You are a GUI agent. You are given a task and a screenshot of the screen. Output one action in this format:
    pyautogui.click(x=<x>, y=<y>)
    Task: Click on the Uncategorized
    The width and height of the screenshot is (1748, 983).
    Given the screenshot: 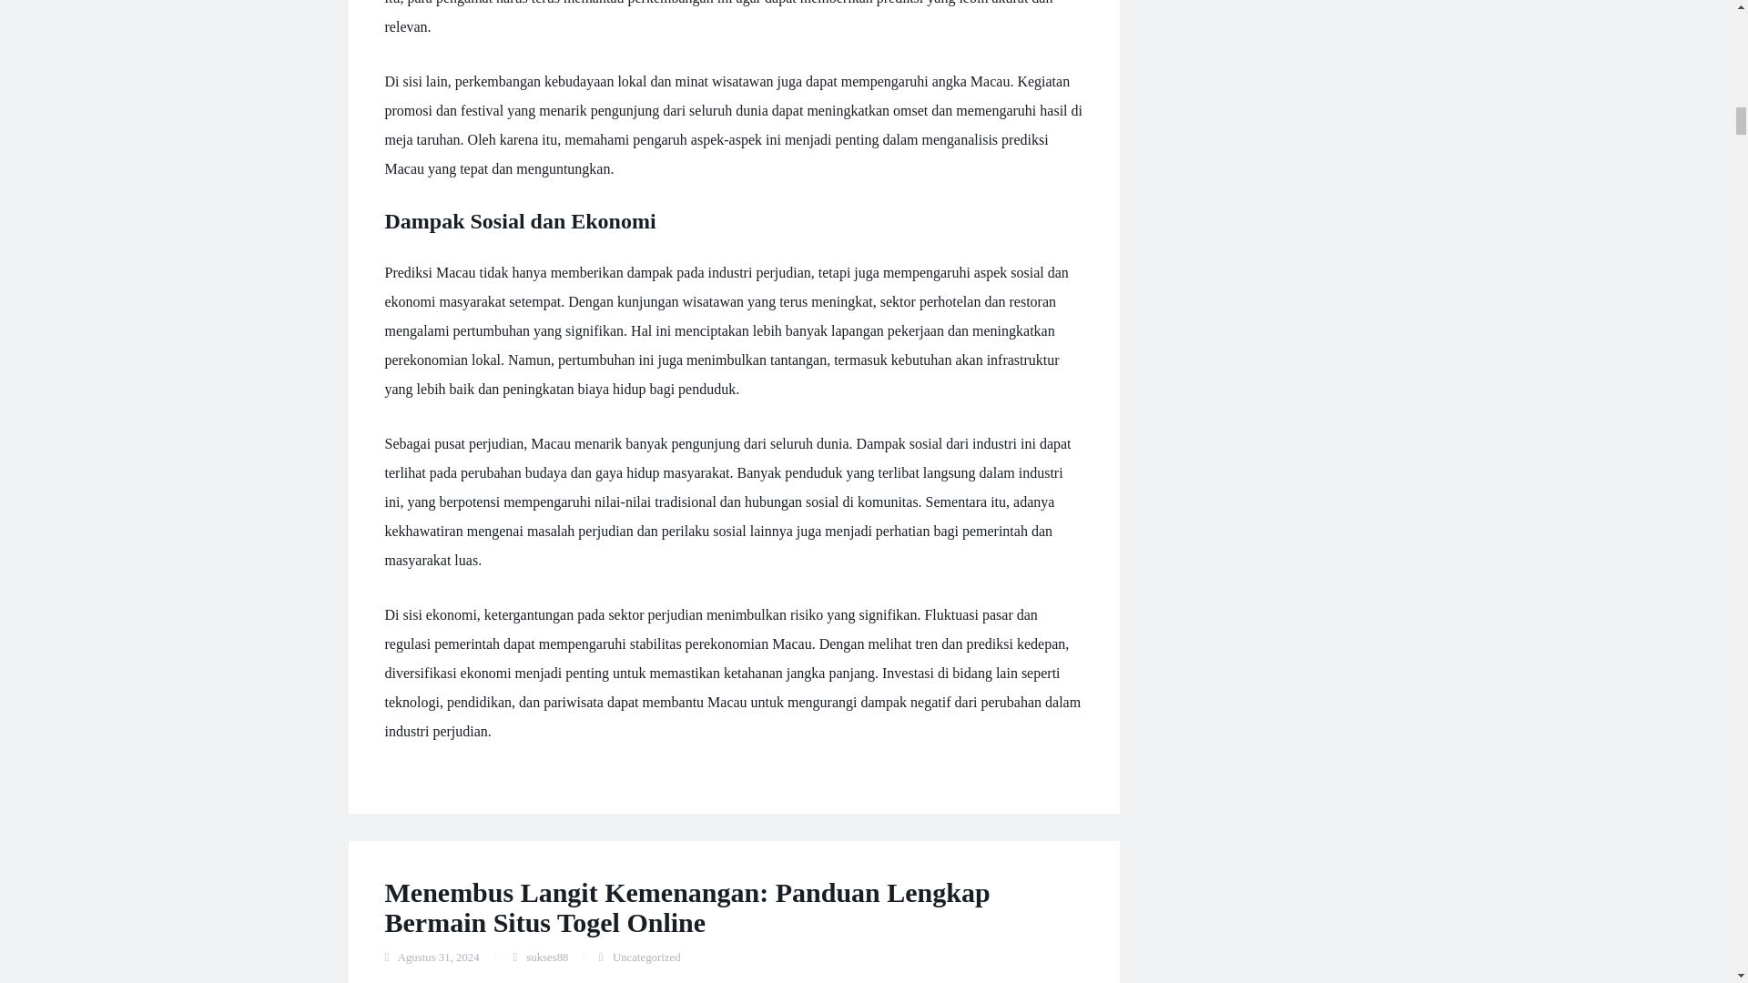 What is the action you would take?
    pyautogui.click(x=646, y=958)
    